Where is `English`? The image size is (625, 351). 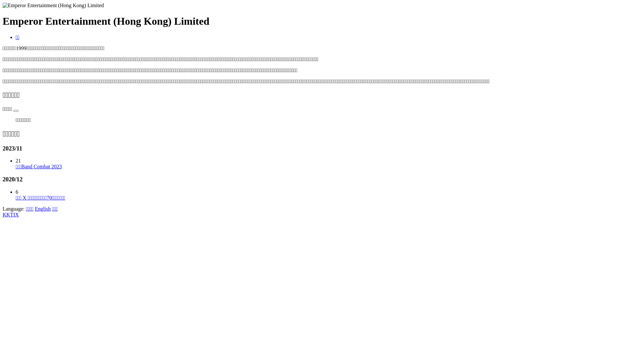
English is located at coordinates (43, 209).